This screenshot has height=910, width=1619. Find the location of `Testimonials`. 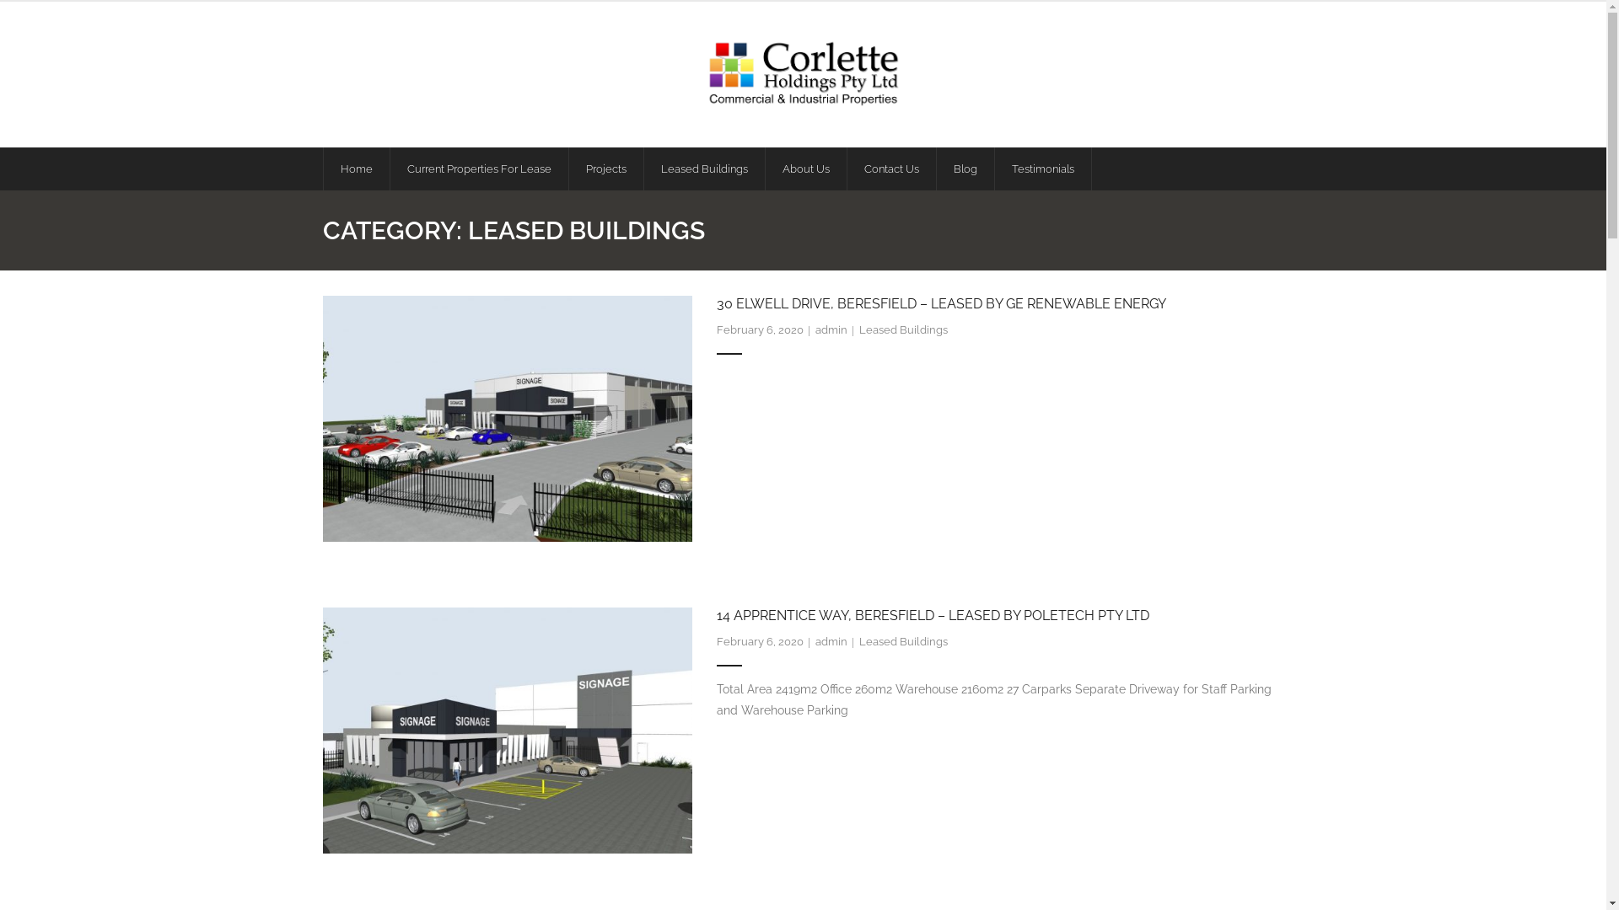

Testimonials is located at coordinates (1042, 169).